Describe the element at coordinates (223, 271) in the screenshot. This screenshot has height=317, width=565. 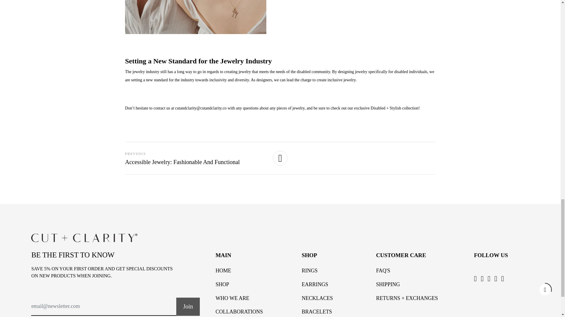
I see `Home` at that location.